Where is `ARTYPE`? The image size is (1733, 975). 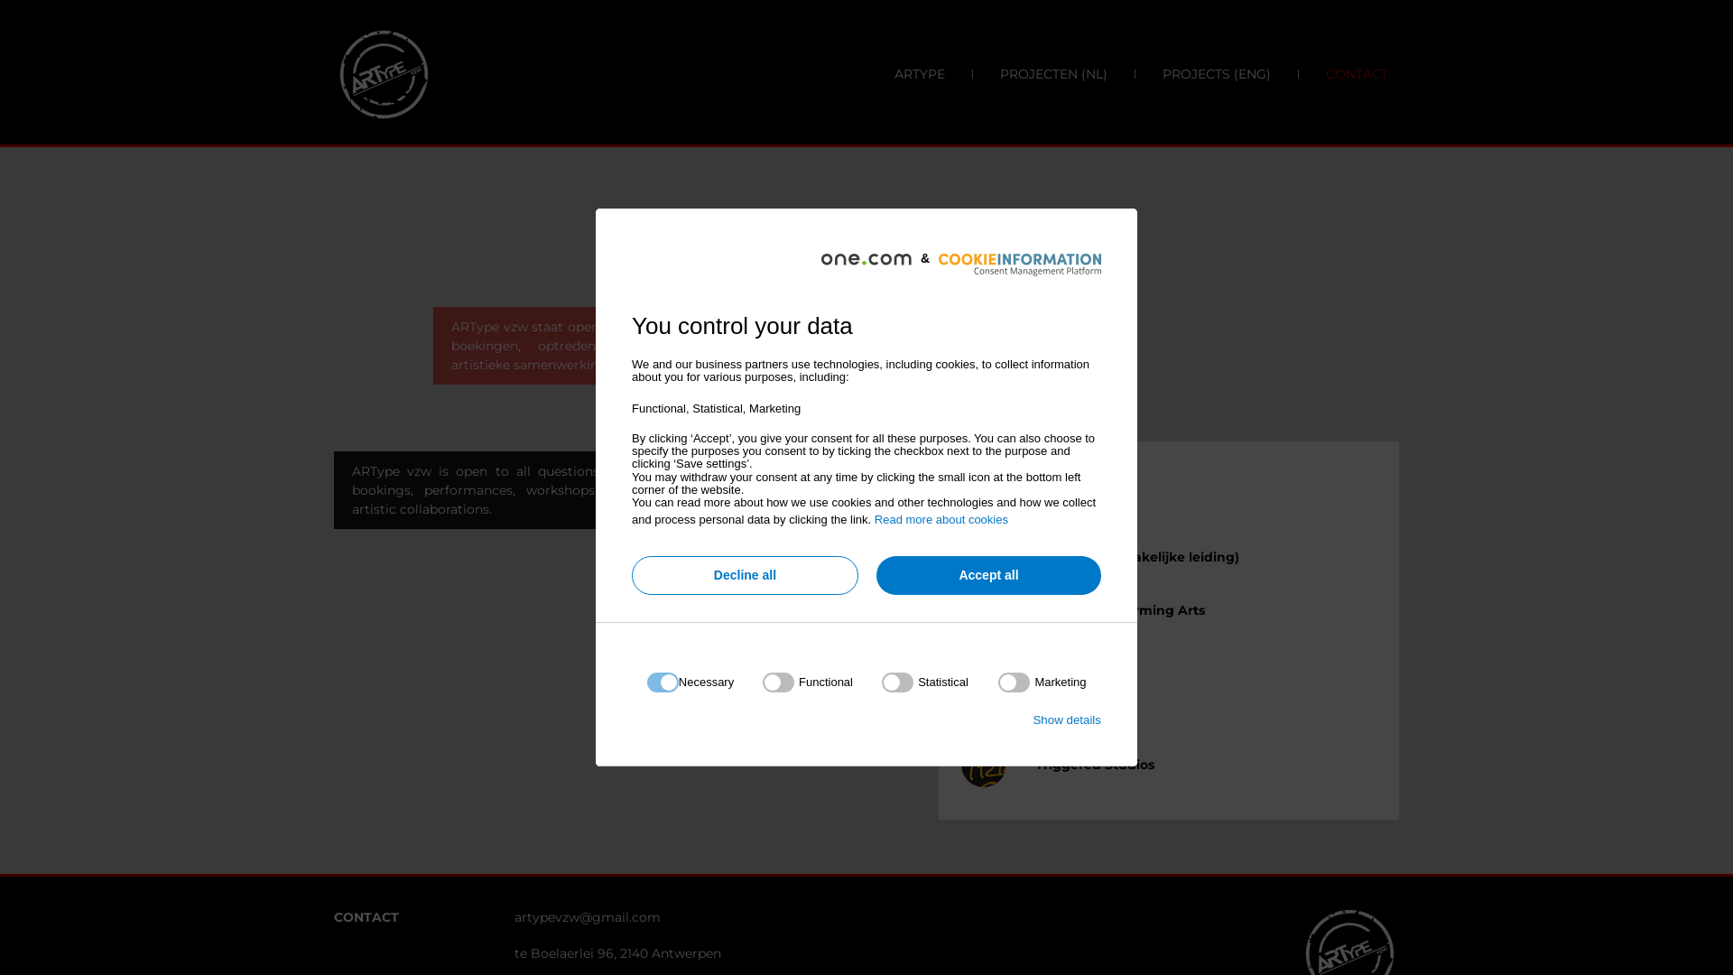 ARTYPE is located at coordinates (907, 74).